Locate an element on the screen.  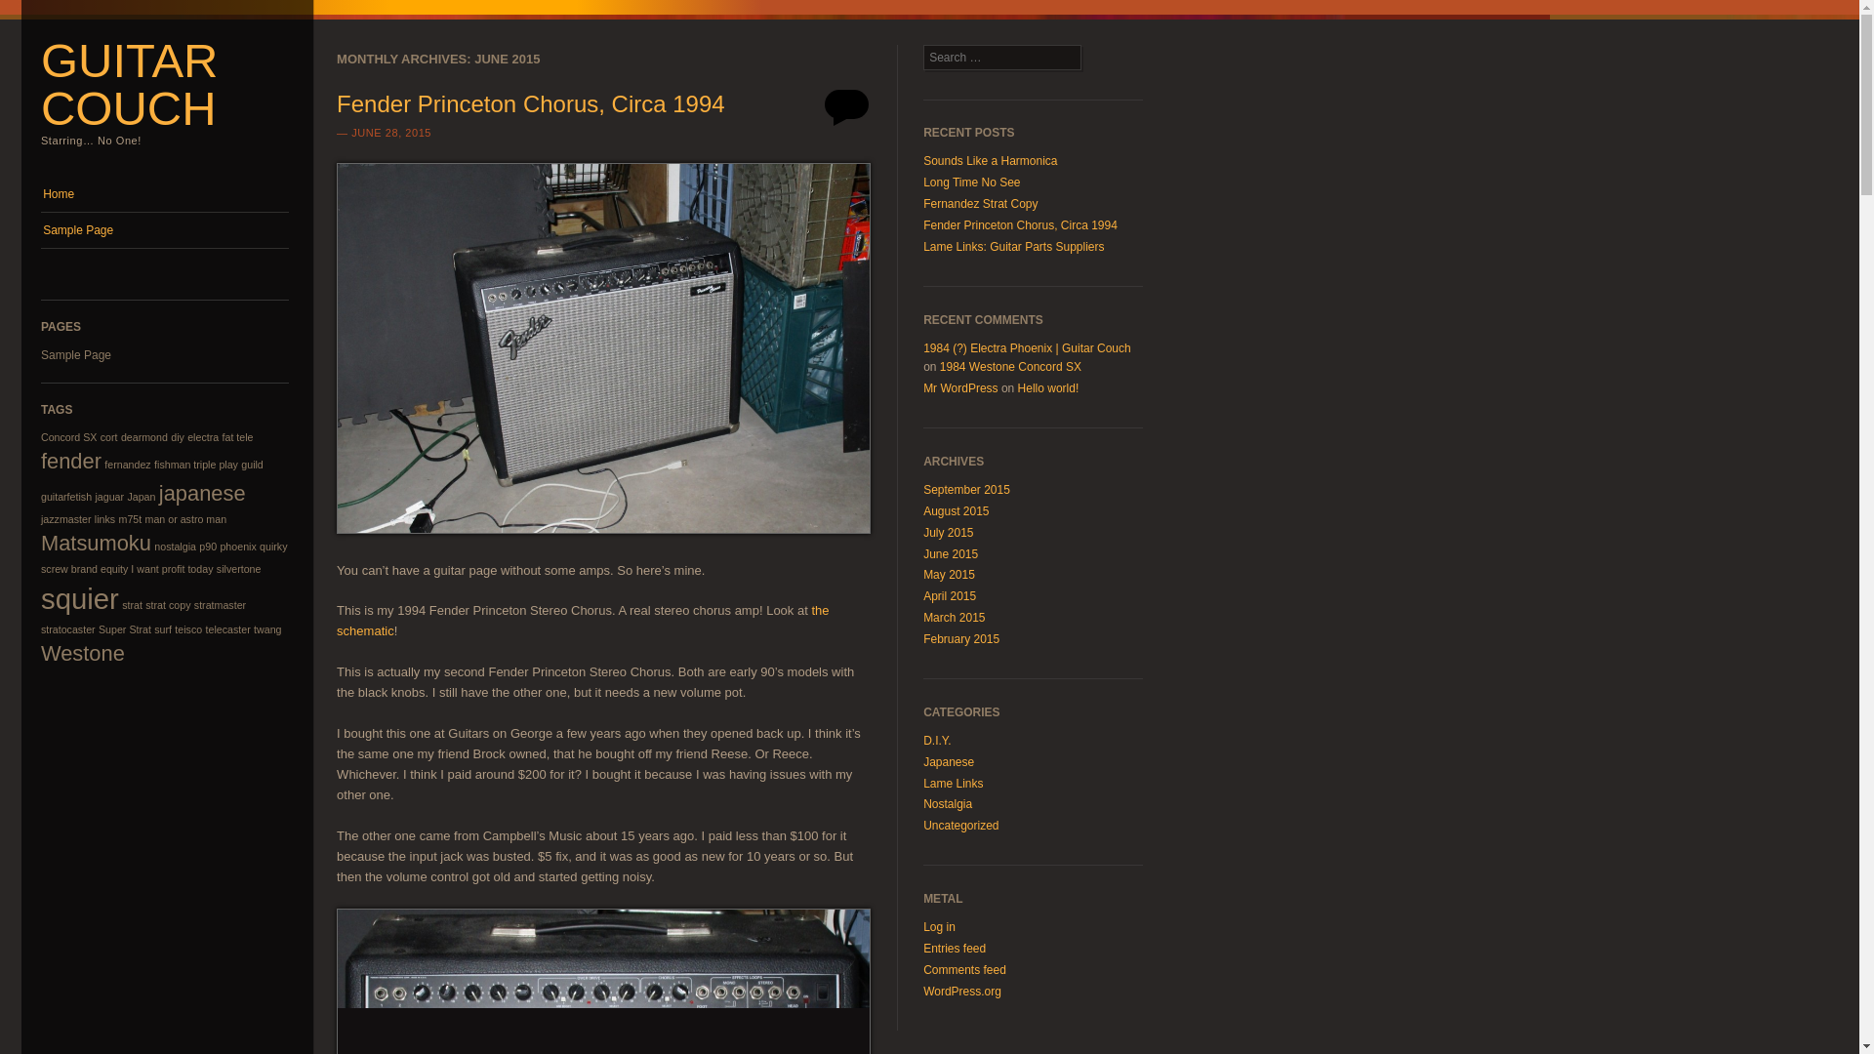
7:42 pm is located at coordinates (390, 132).